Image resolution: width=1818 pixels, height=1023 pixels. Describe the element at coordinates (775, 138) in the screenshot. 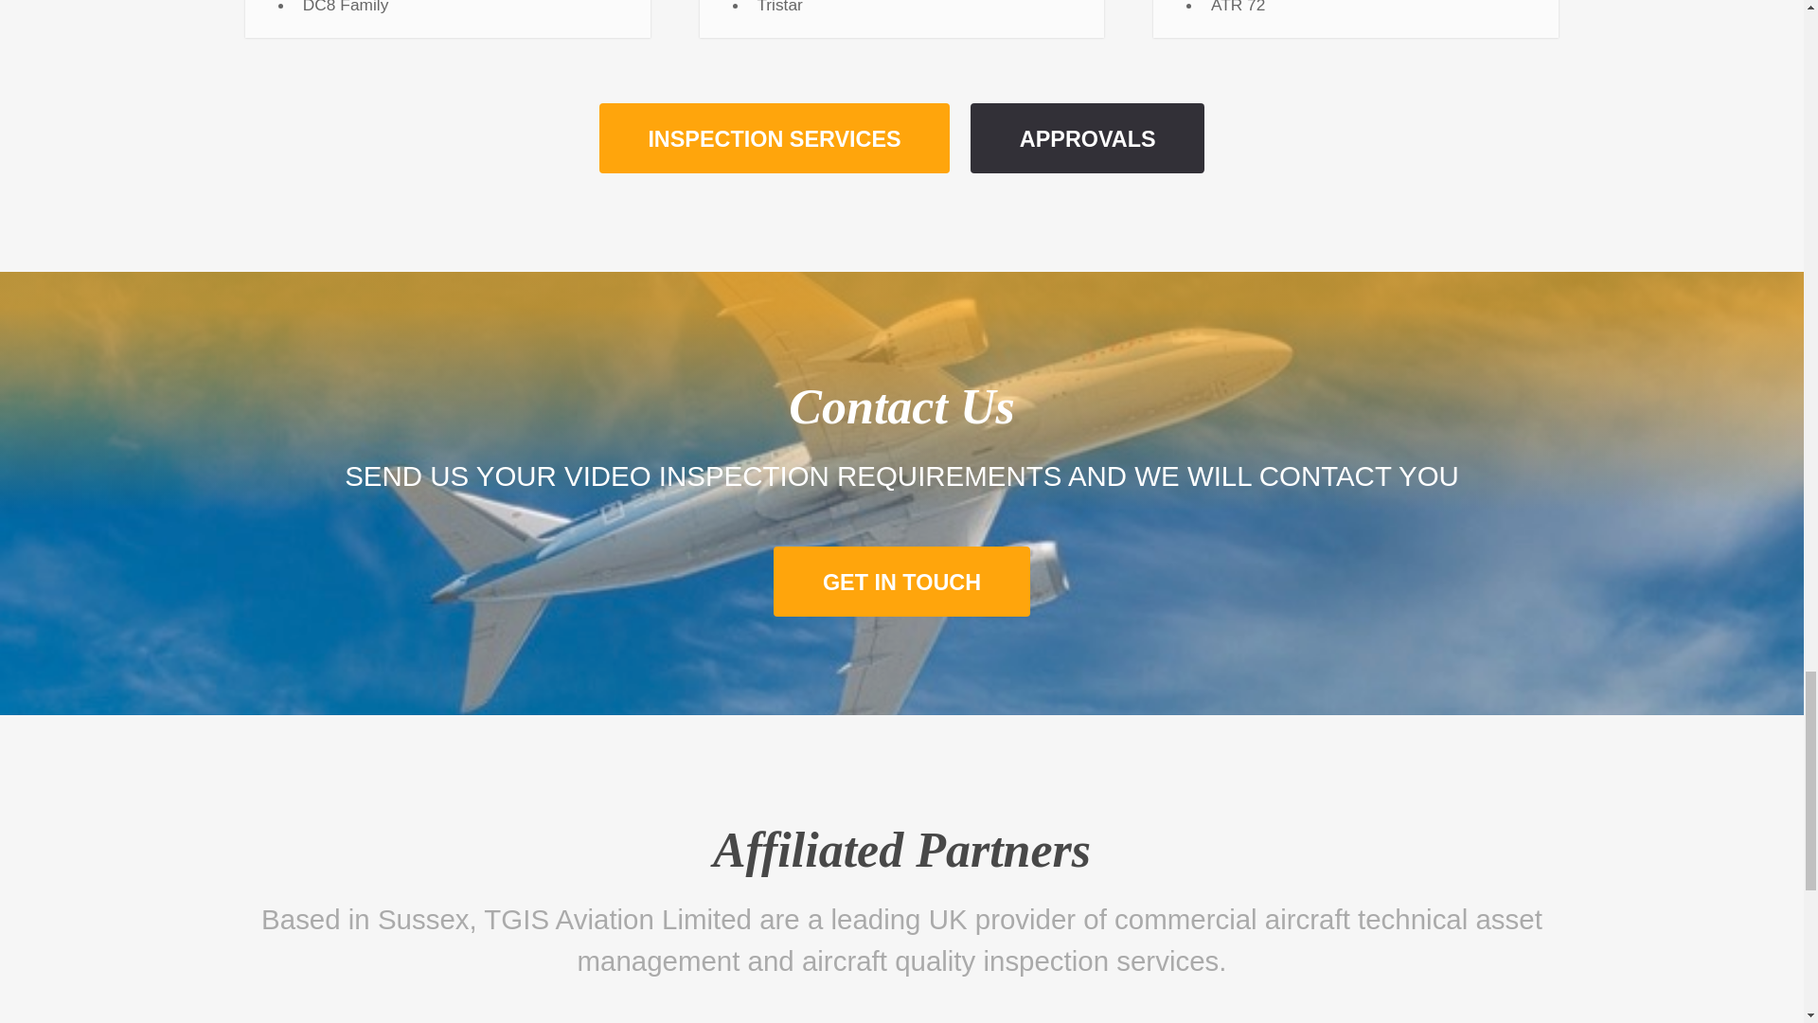

I see `INSPECTION SERVICES` at that location.